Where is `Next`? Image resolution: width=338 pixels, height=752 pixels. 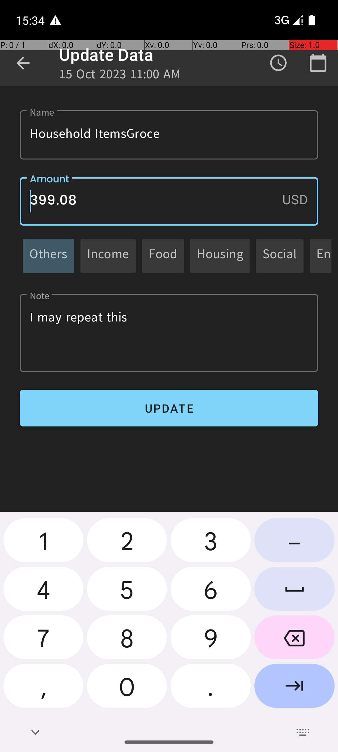 Next is located at coordinates (294, 688).